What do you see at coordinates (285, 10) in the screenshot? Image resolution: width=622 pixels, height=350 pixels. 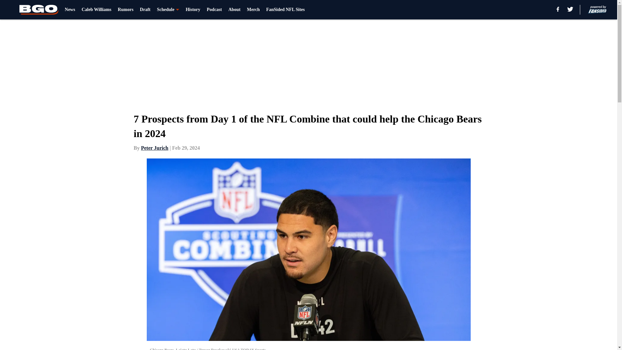 I see `FanSided NFL Sites` at bounding box center [285, 10].